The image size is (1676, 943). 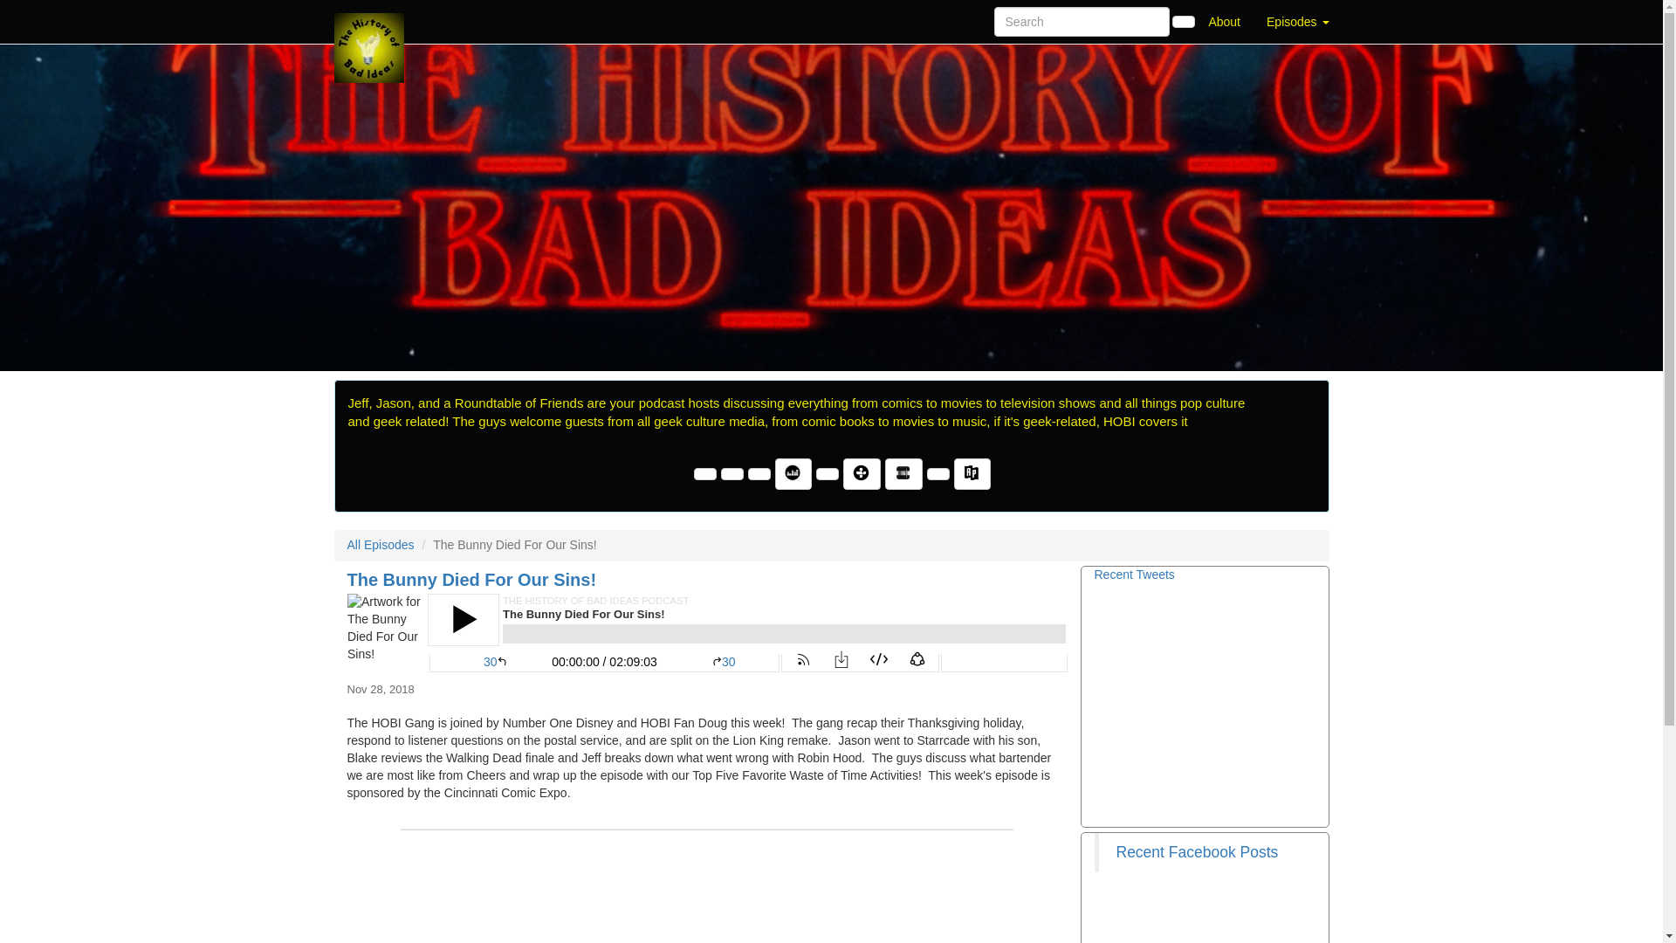 I want to click on Episodes, so click(x=1297, y=21).